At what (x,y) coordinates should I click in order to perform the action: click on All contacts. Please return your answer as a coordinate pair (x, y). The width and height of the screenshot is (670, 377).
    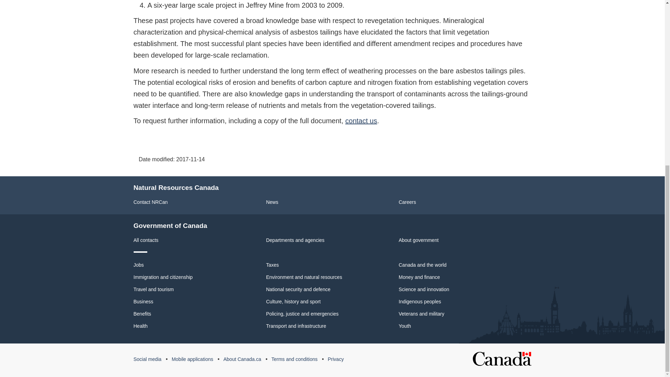
    Looking at the image, I should click on (146, 240).